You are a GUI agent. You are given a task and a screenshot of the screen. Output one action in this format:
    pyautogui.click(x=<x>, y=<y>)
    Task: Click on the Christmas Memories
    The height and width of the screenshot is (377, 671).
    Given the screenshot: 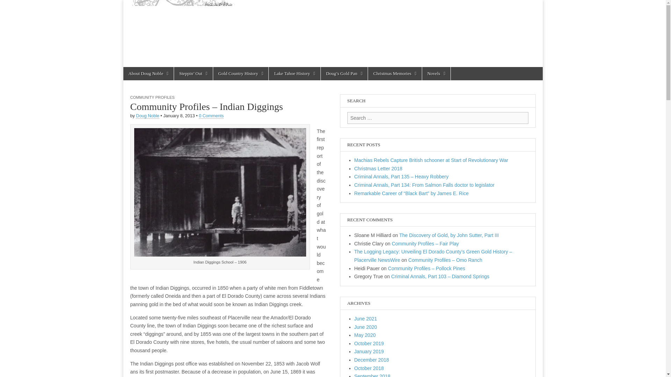 What is the action you would take?
    pyautogui.click(x=394, y=74)
    